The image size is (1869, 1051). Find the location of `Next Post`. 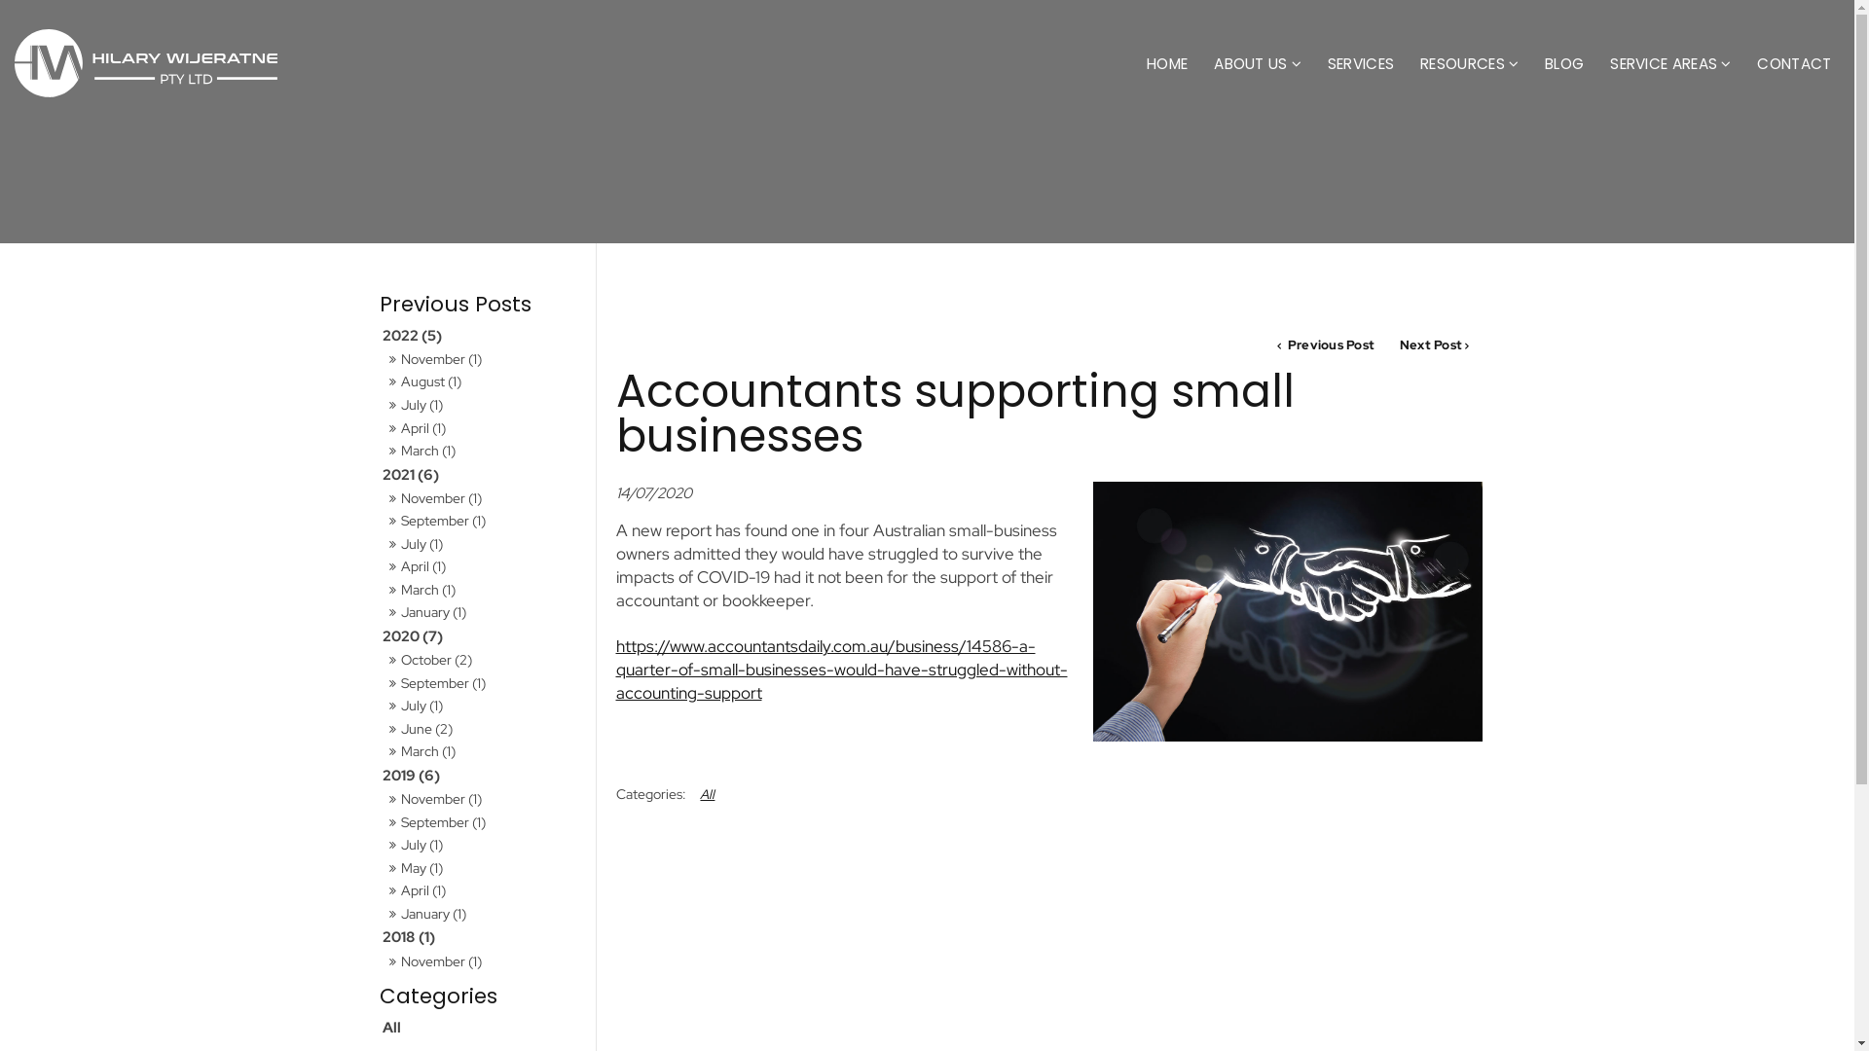

Next Post is located at coordinates (1435, 346).